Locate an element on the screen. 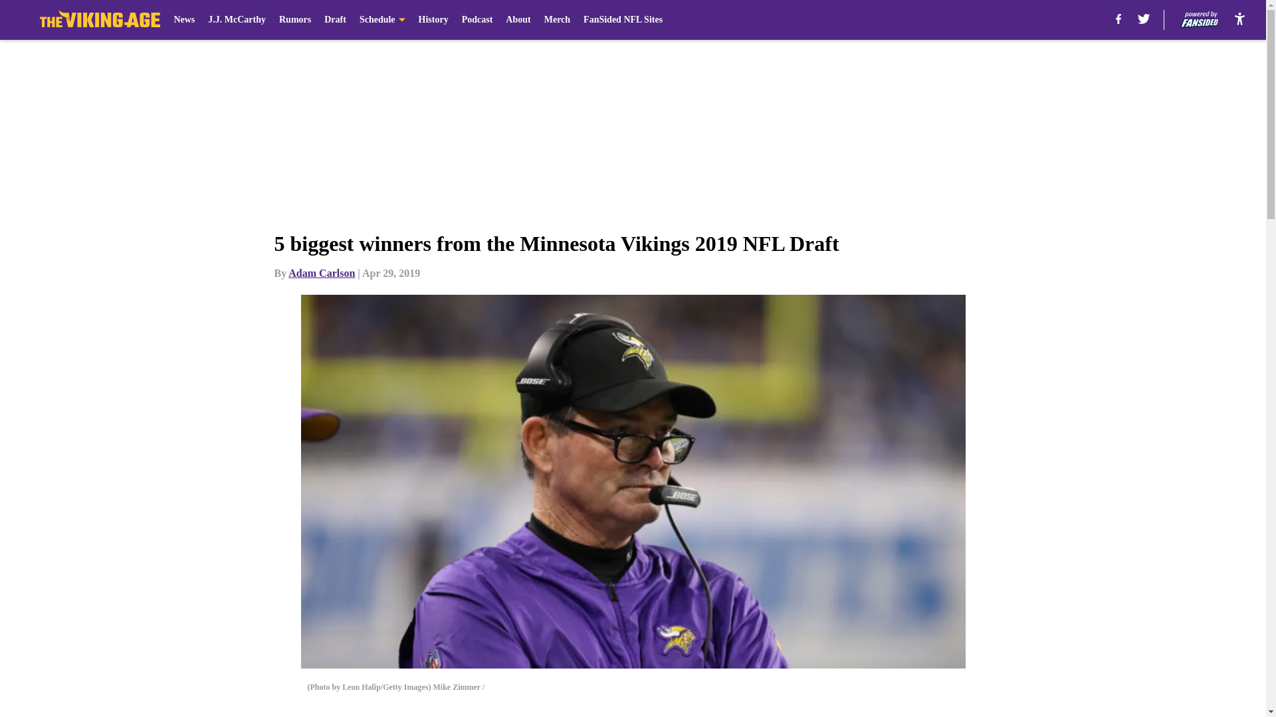  FanSided NFL Sites is located at coordinates (622, 20).